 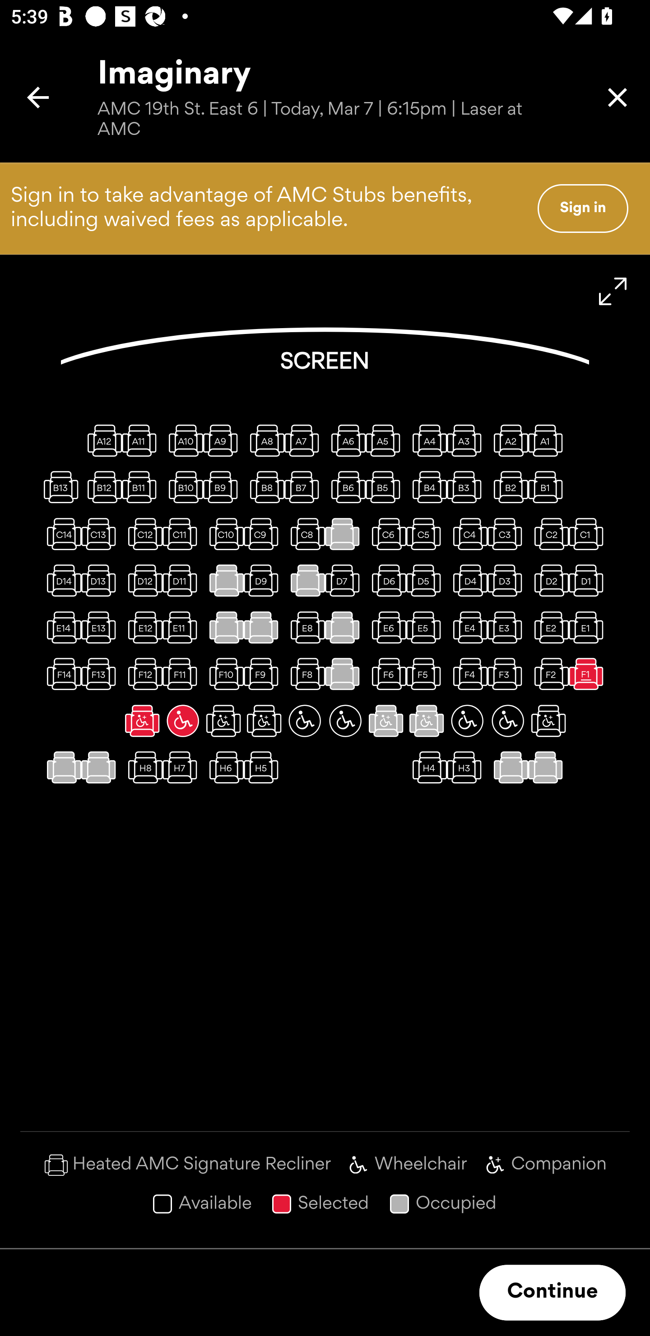 I want to click on E3, Regular seat, available, so click(x=507, y=627).